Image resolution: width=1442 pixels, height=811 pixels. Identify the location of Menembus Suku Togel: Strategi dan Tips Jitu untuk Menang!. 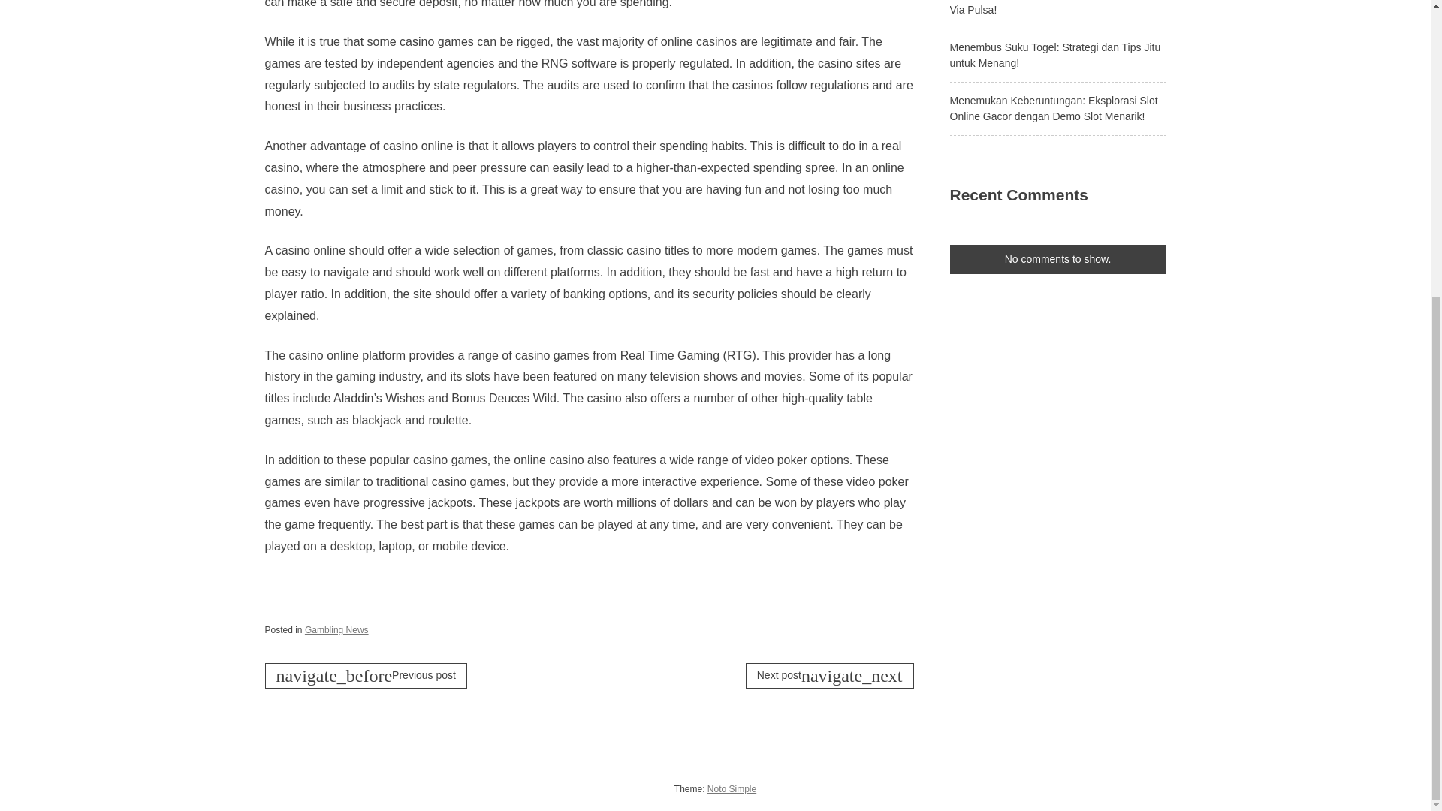
(1054, 55).